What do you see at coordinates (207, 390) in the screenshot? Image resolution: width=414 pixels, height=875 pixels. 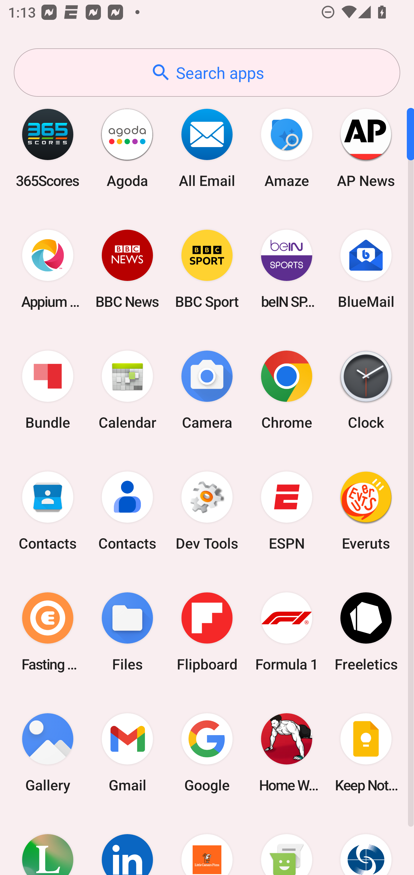 I see `Camera` at bounding box center [207, 390].